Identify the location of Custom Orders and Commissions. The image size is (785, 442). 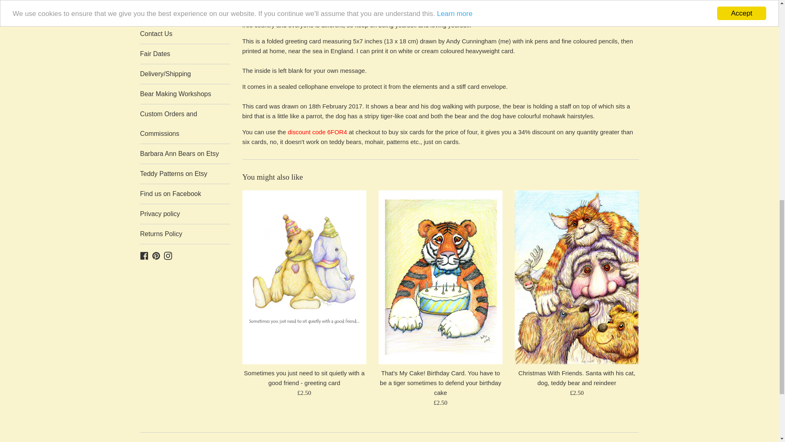
(185, 124).